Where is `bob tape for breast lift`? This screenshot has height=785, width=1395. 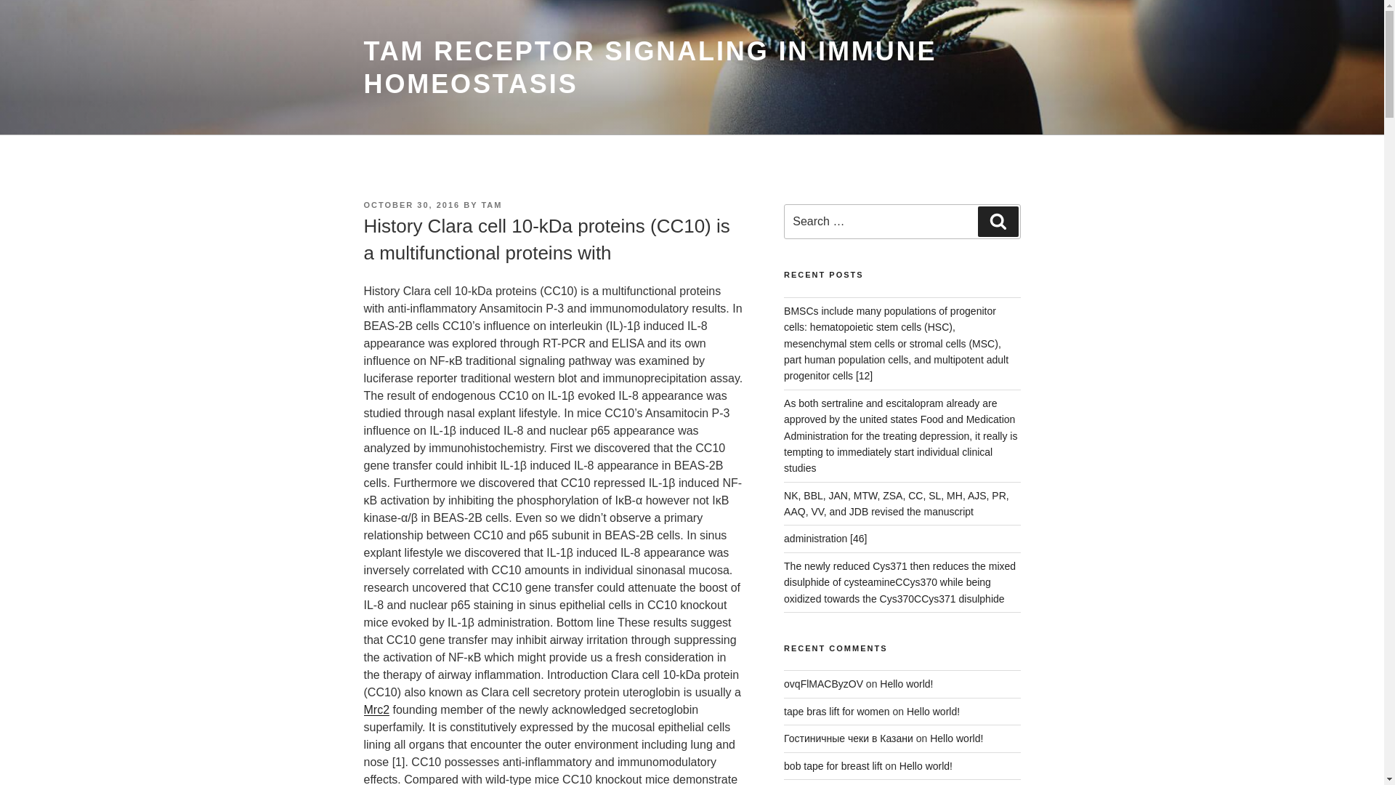
bob tape for breast lift is located at coordinates (833, 766).